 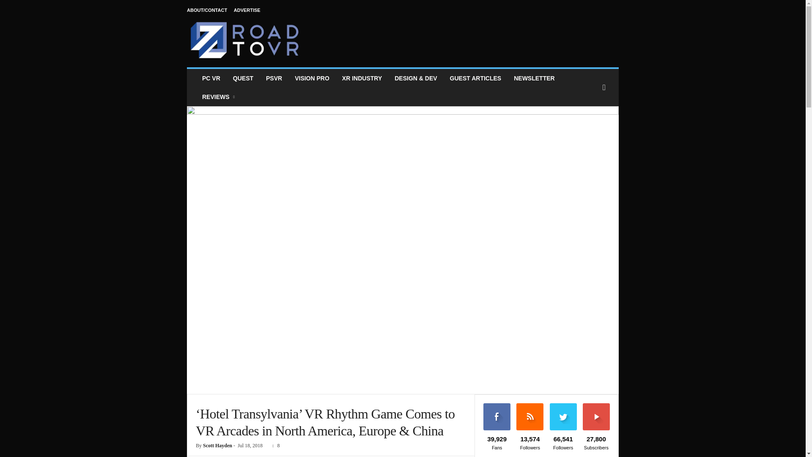 What do you see at coordinates (211, 78) in the screenshot?
I see `PC VR` at bounding box center [211, 78].